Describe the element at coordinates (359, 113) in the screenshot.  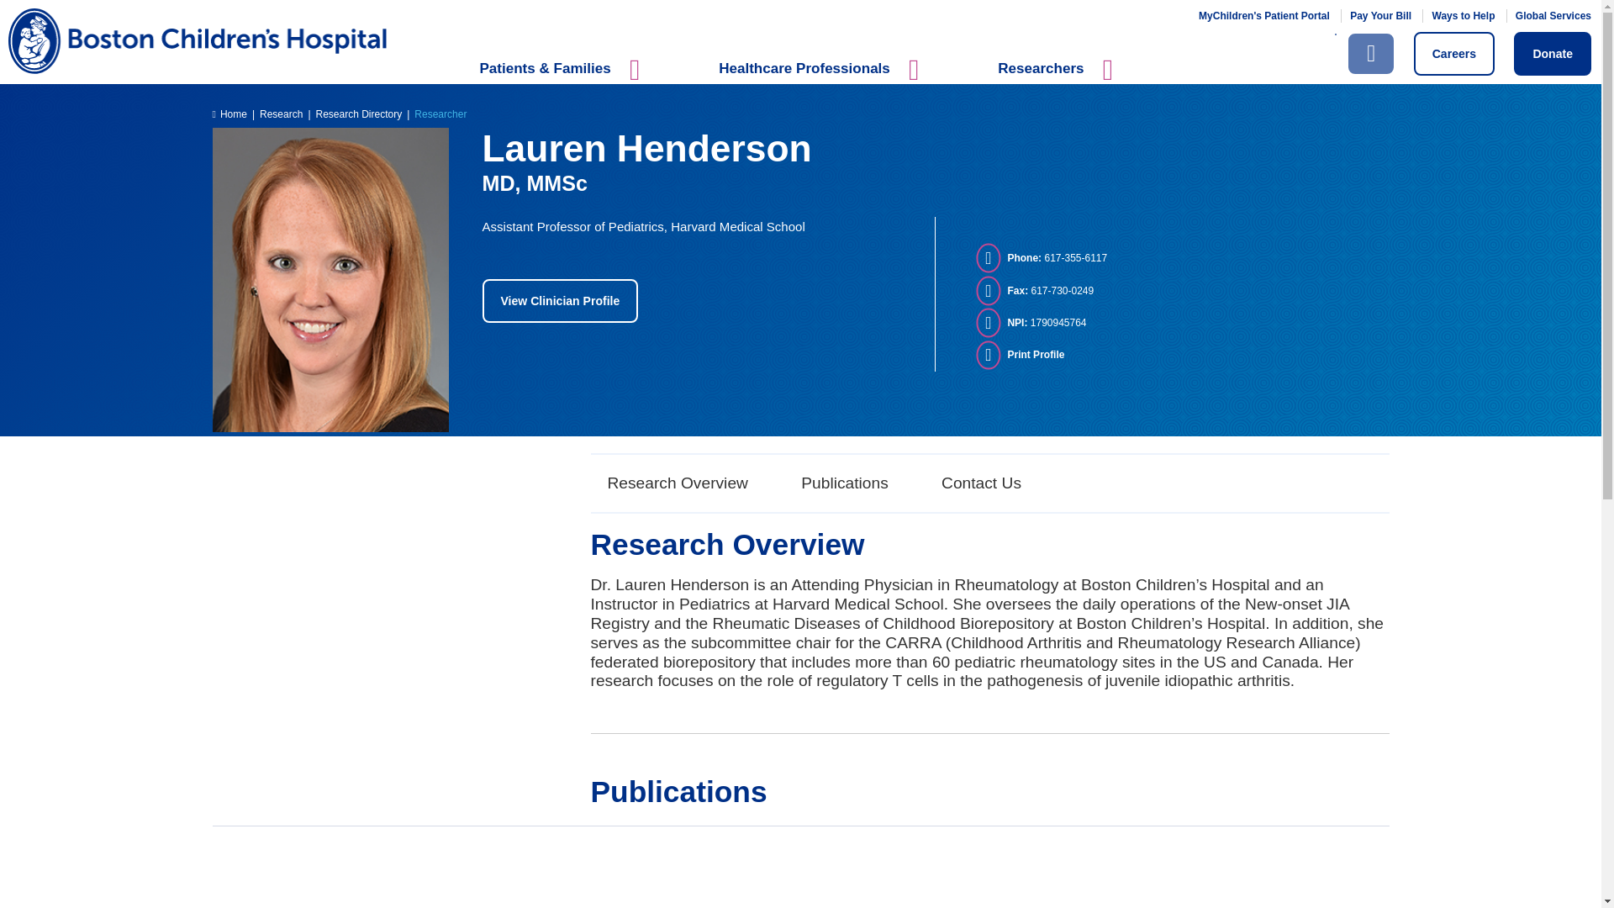
I see `Research Directory` at that location.